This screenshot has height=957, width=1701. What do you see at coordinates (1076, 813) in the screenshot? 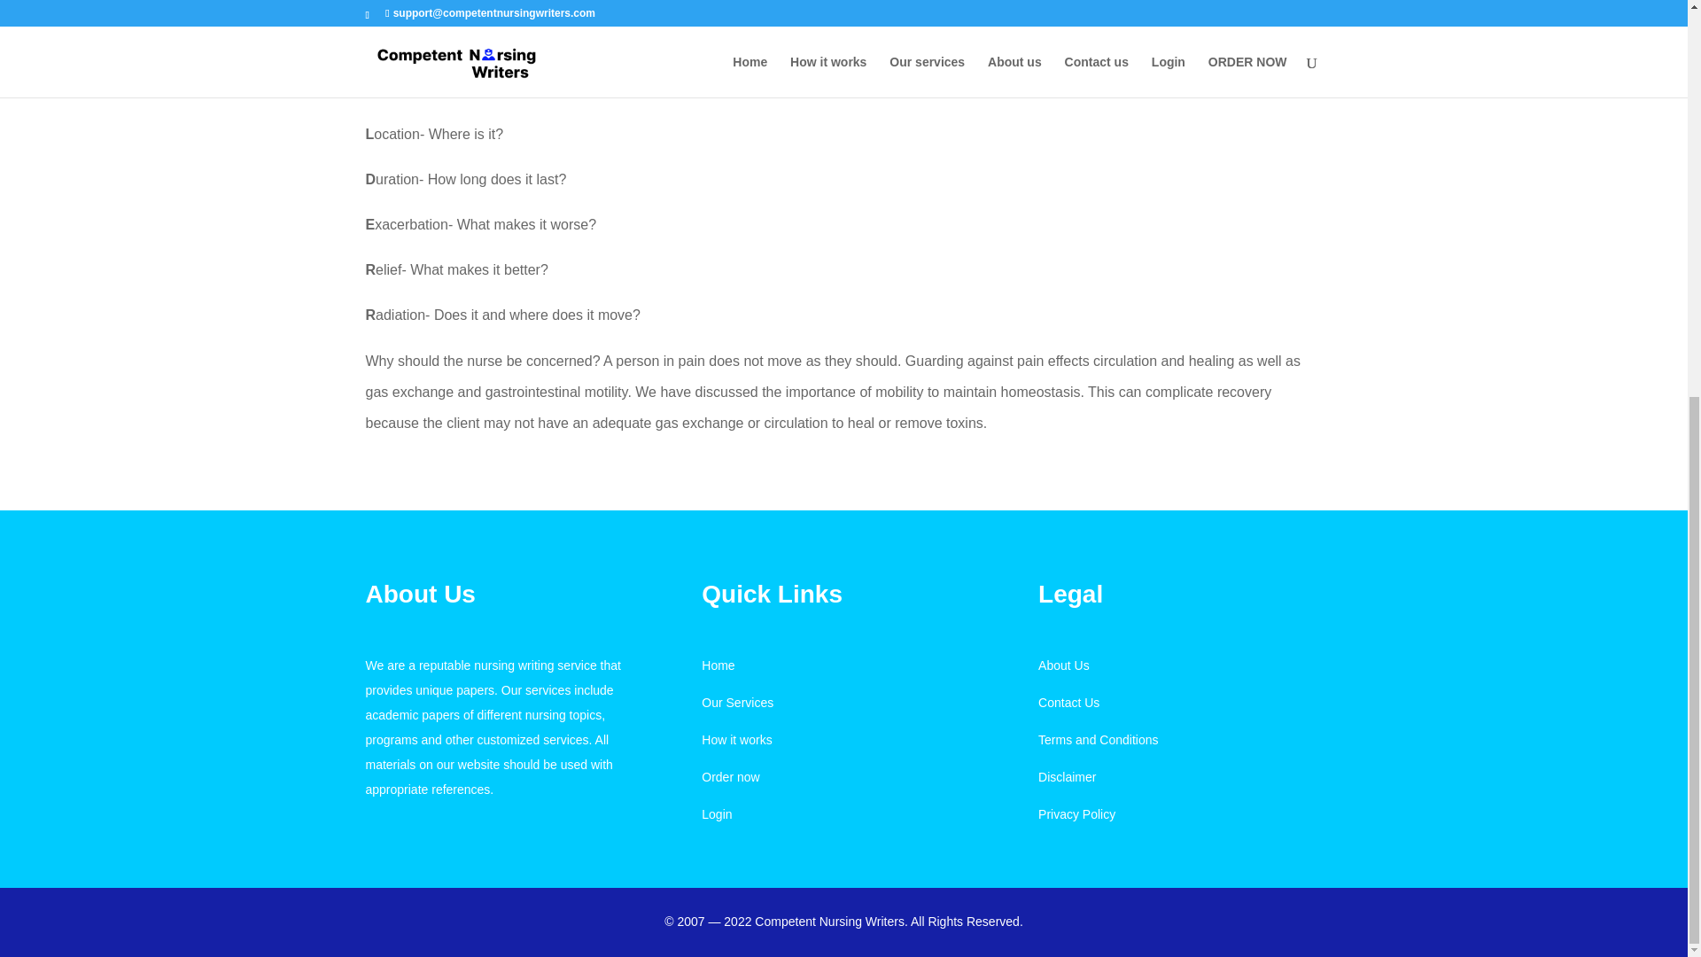
I see `Privacy Policy` at bounding box center [1076, 813].